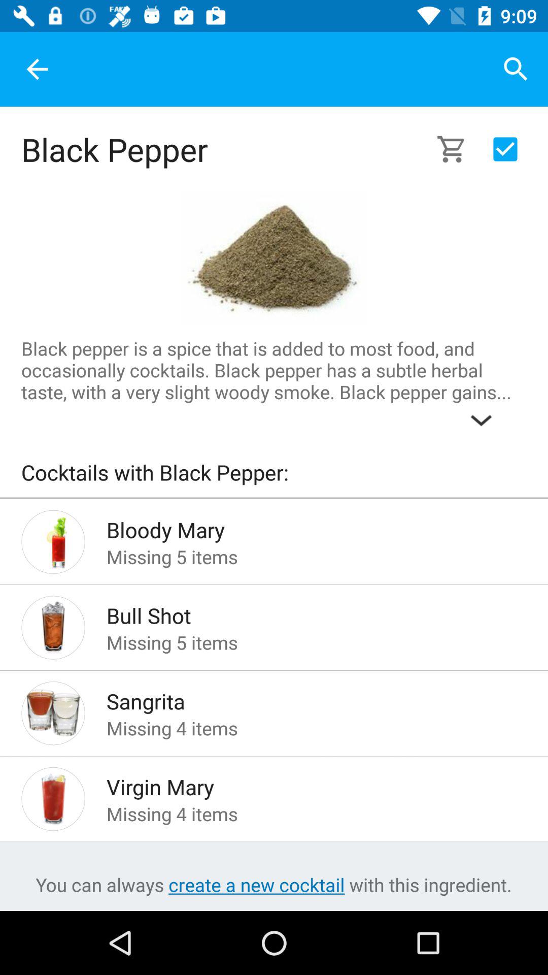 Image resolution: width=548 pixels, height=975 pixels. Describe the element at coordinates (300, 698) in the screenshot. I see `scroll until sangrita item` at that location.